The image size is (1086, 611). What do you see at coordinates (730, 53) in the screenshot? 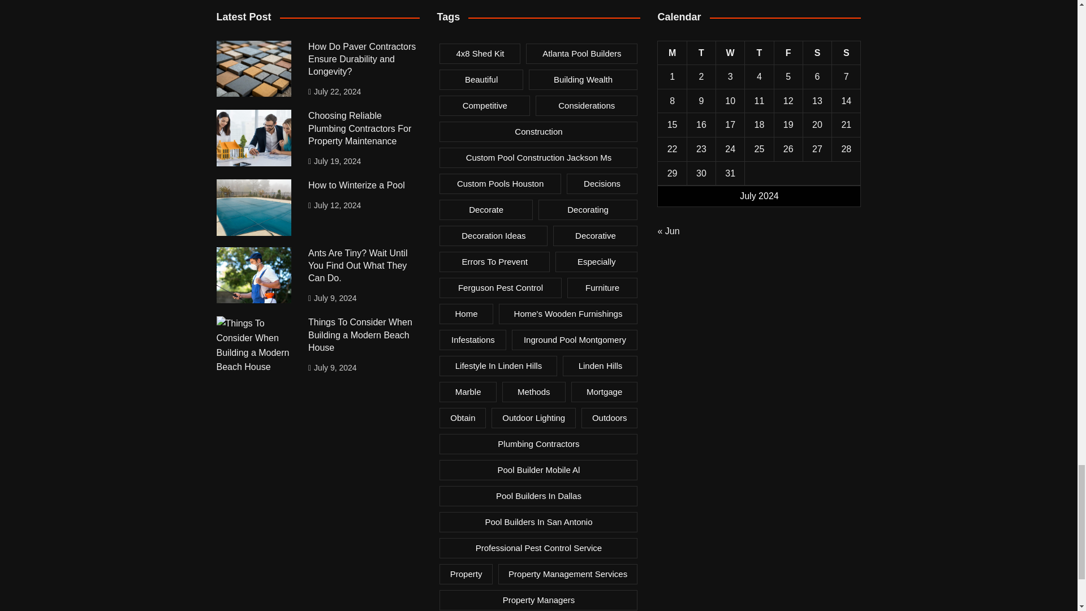
I see `Wednesday` at bounding box center [730, 53].